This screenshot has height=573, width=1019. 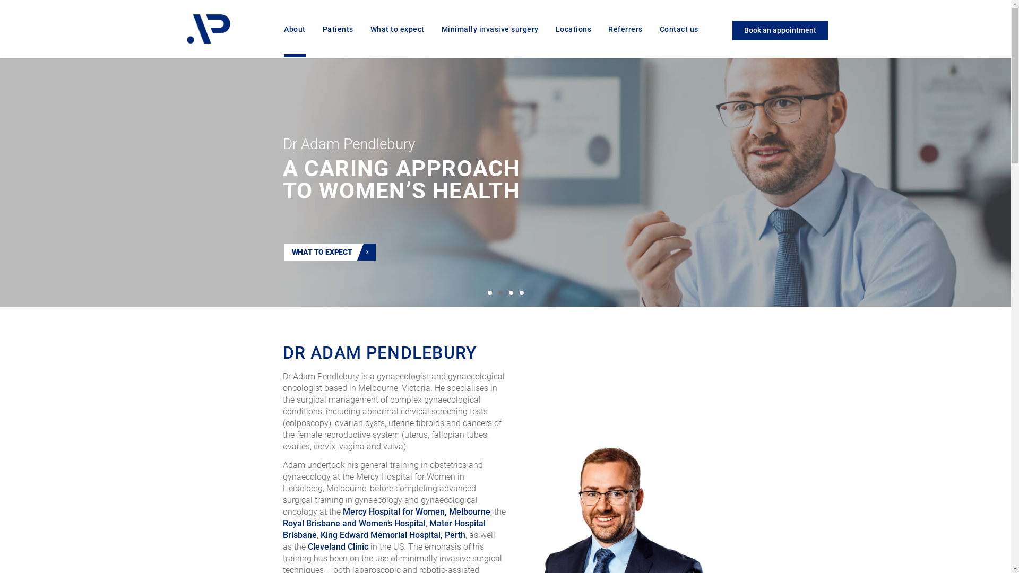 I want to click on Referrers, so click(x=625, y=41).